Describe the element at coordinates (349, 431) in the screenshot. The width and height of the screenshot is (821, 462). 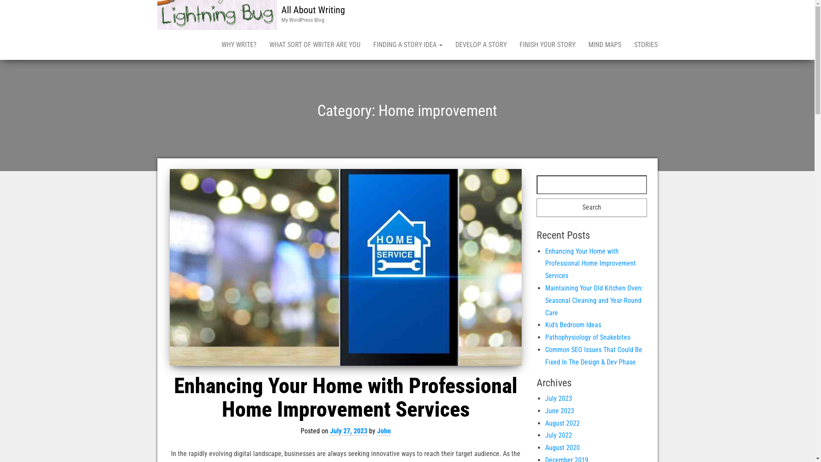
I see `July 27, 2023` at that location.